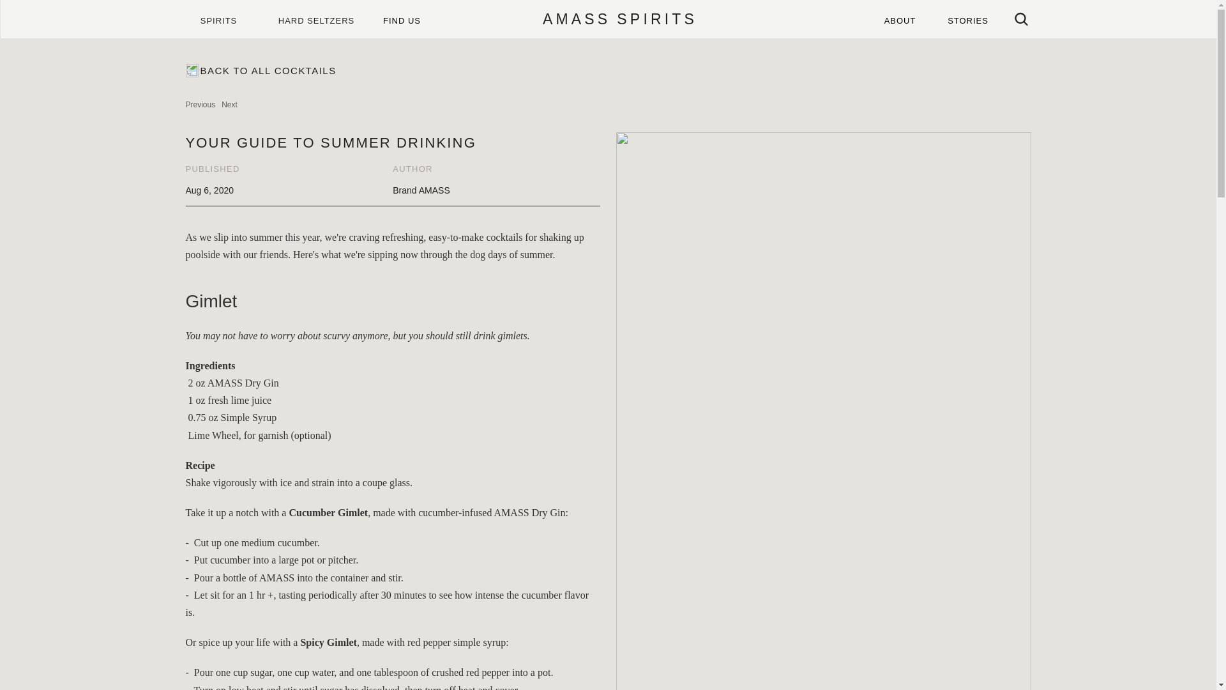 The width and height of the screenshot is (1226, 690). Describe the element at coordinates (230, 105) in the screenshot. I see `Next` at that location.